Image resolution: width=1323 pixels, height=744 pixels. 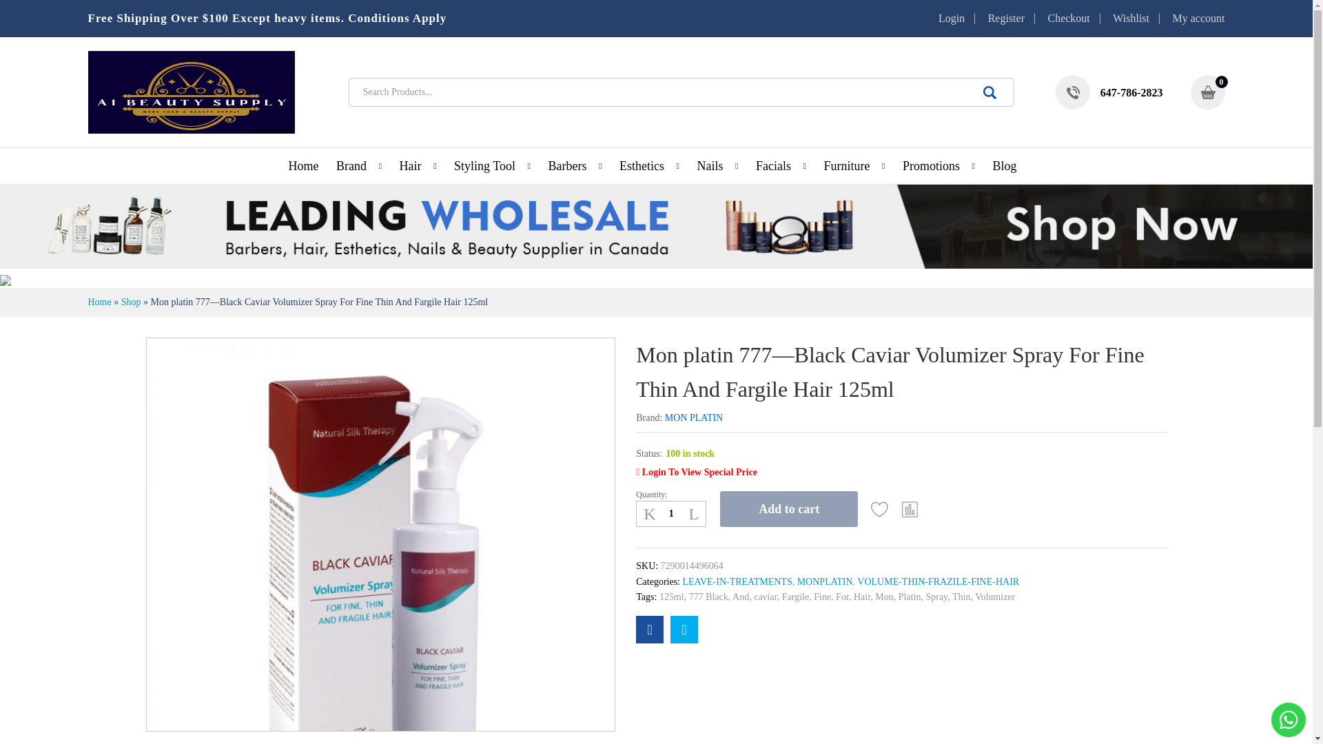 What do you see at coordinates (351, 165) in the screenshot?
I see `Brand` at bounding box center [351, 165].